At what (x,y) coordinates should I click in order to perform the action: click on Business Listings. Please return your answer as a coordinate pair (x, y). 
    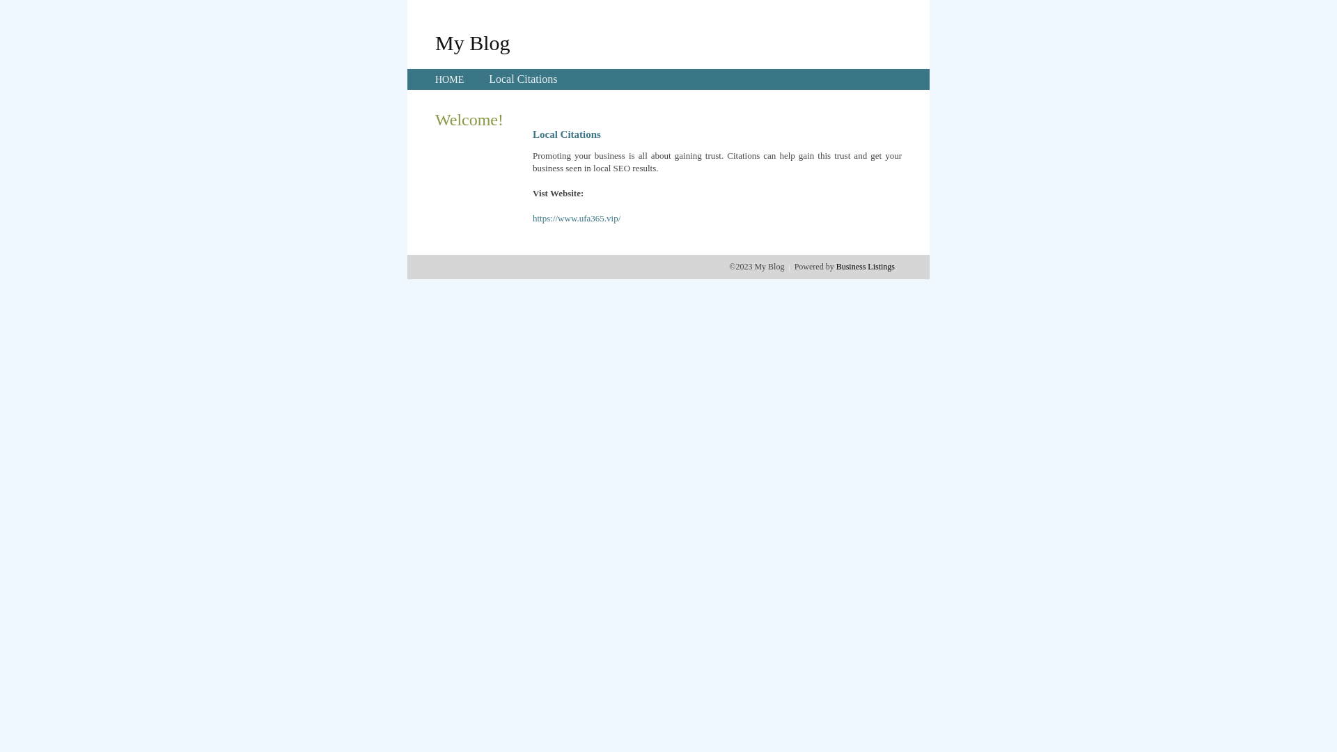
    Looking at the image, I should click on (866, 267).